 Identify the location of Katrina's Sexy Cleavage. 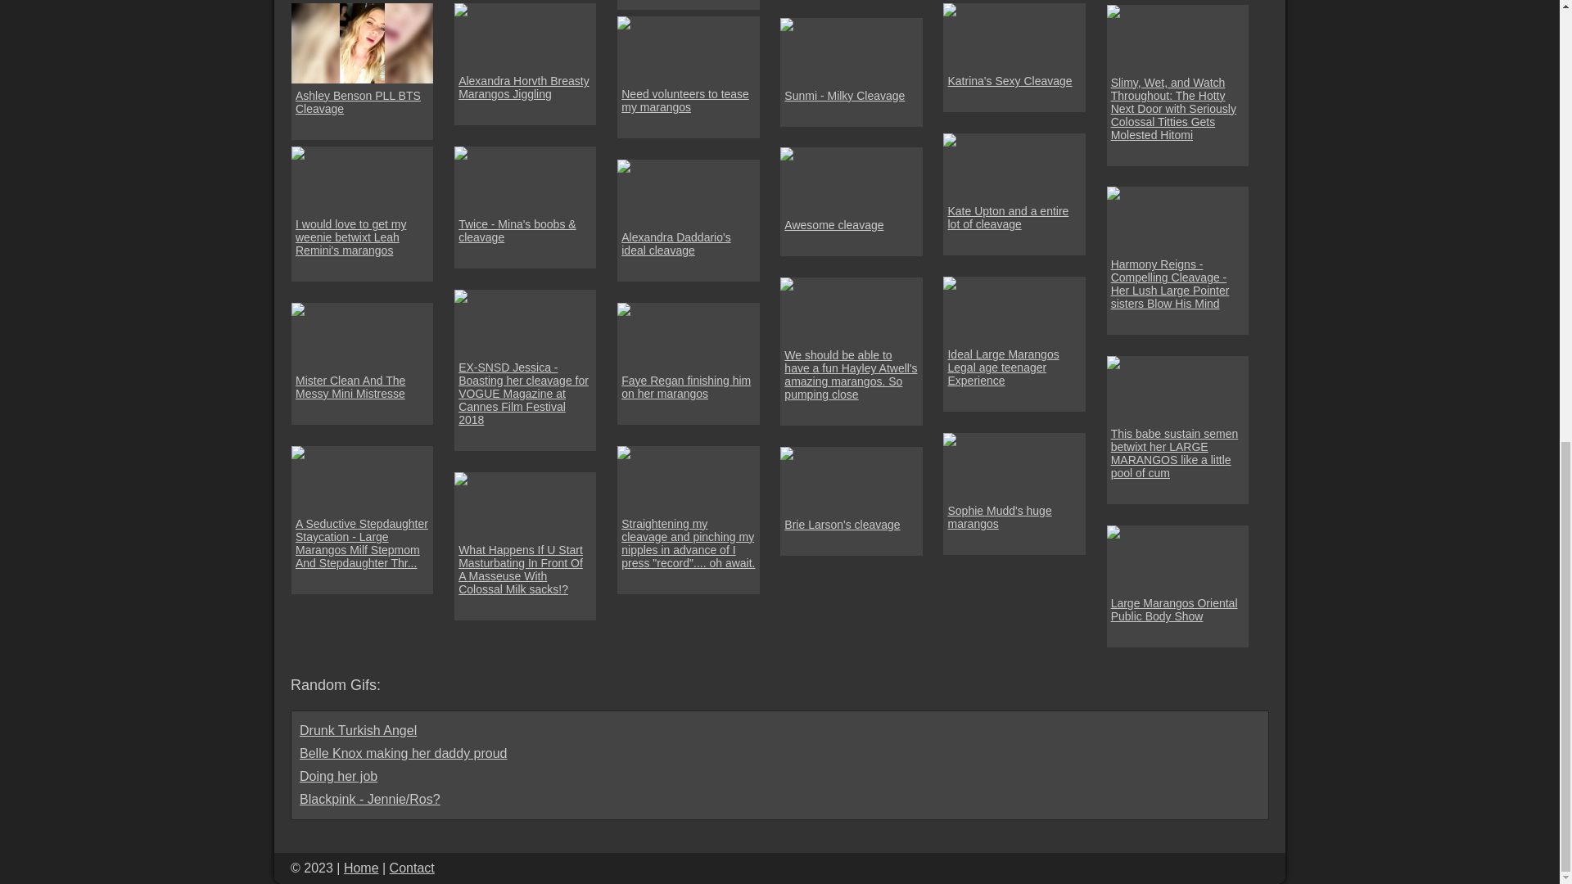
(1010, 80).